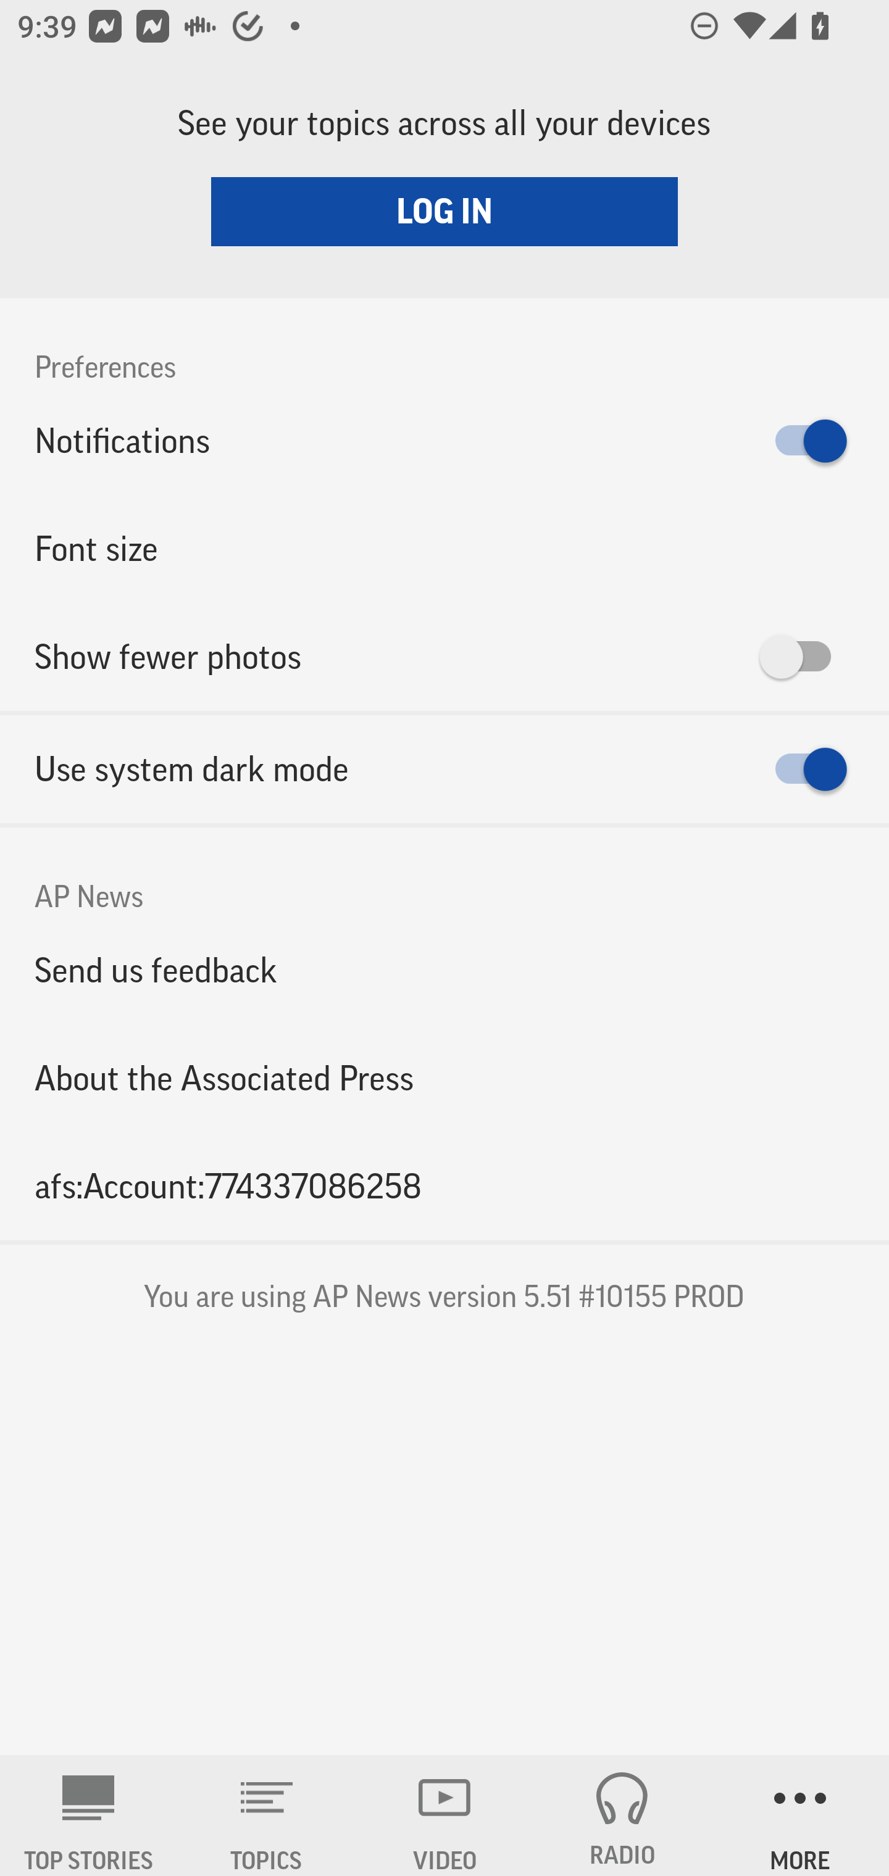 The height and width of the screenshot is (1876, 889). What do you see at coordinates (267, 1816) in the screenshot?
I see `TOPICS` at bounding box center [267, 1816].